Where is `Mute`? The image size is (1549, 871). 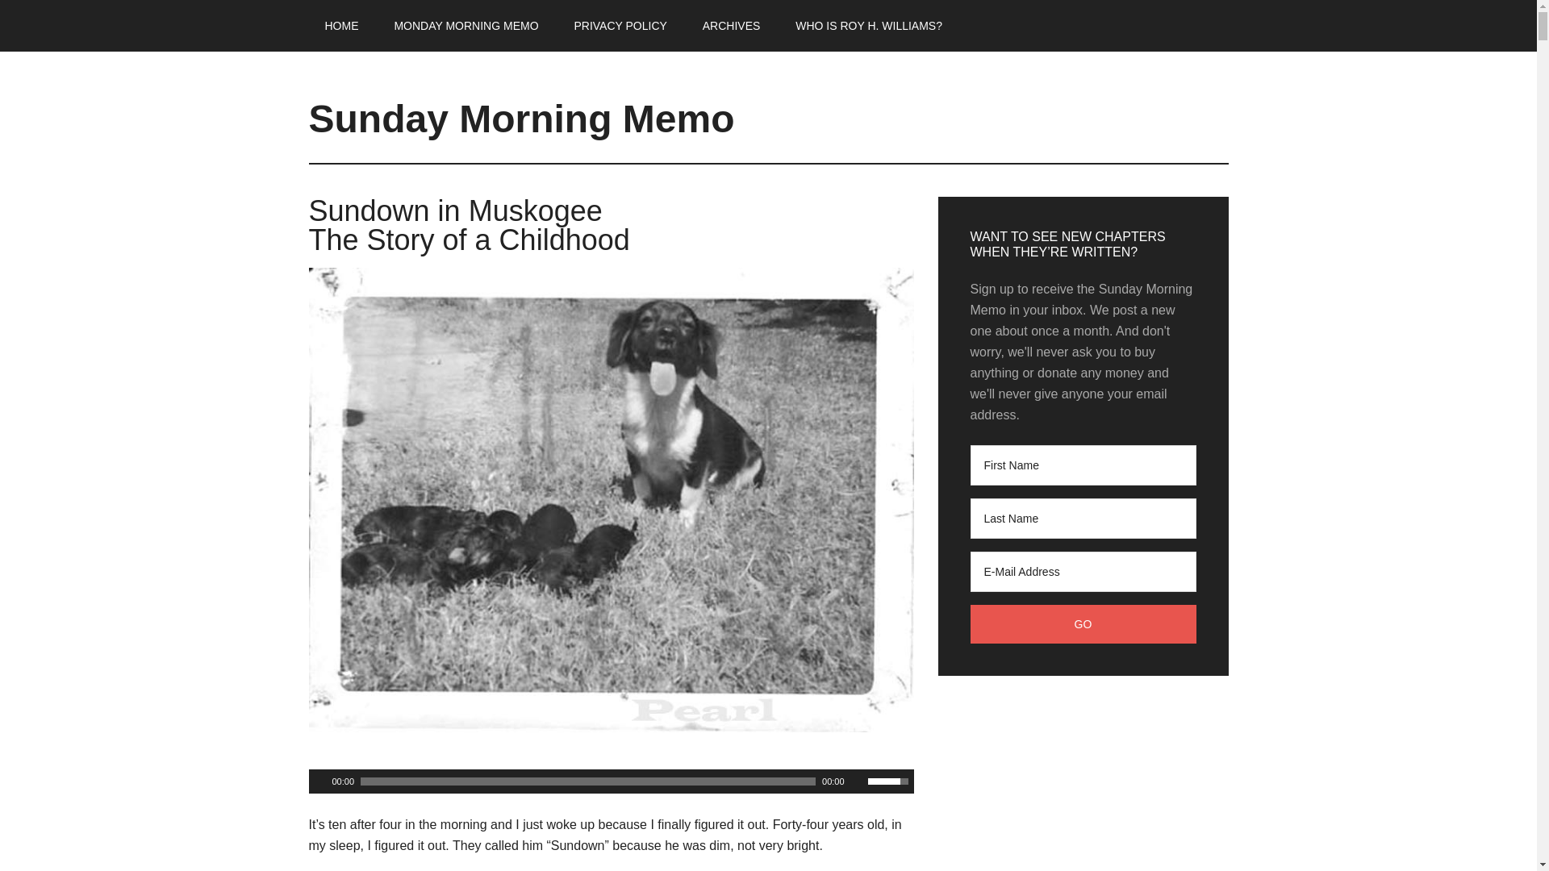
Mute is located at coordinates (857, 781).